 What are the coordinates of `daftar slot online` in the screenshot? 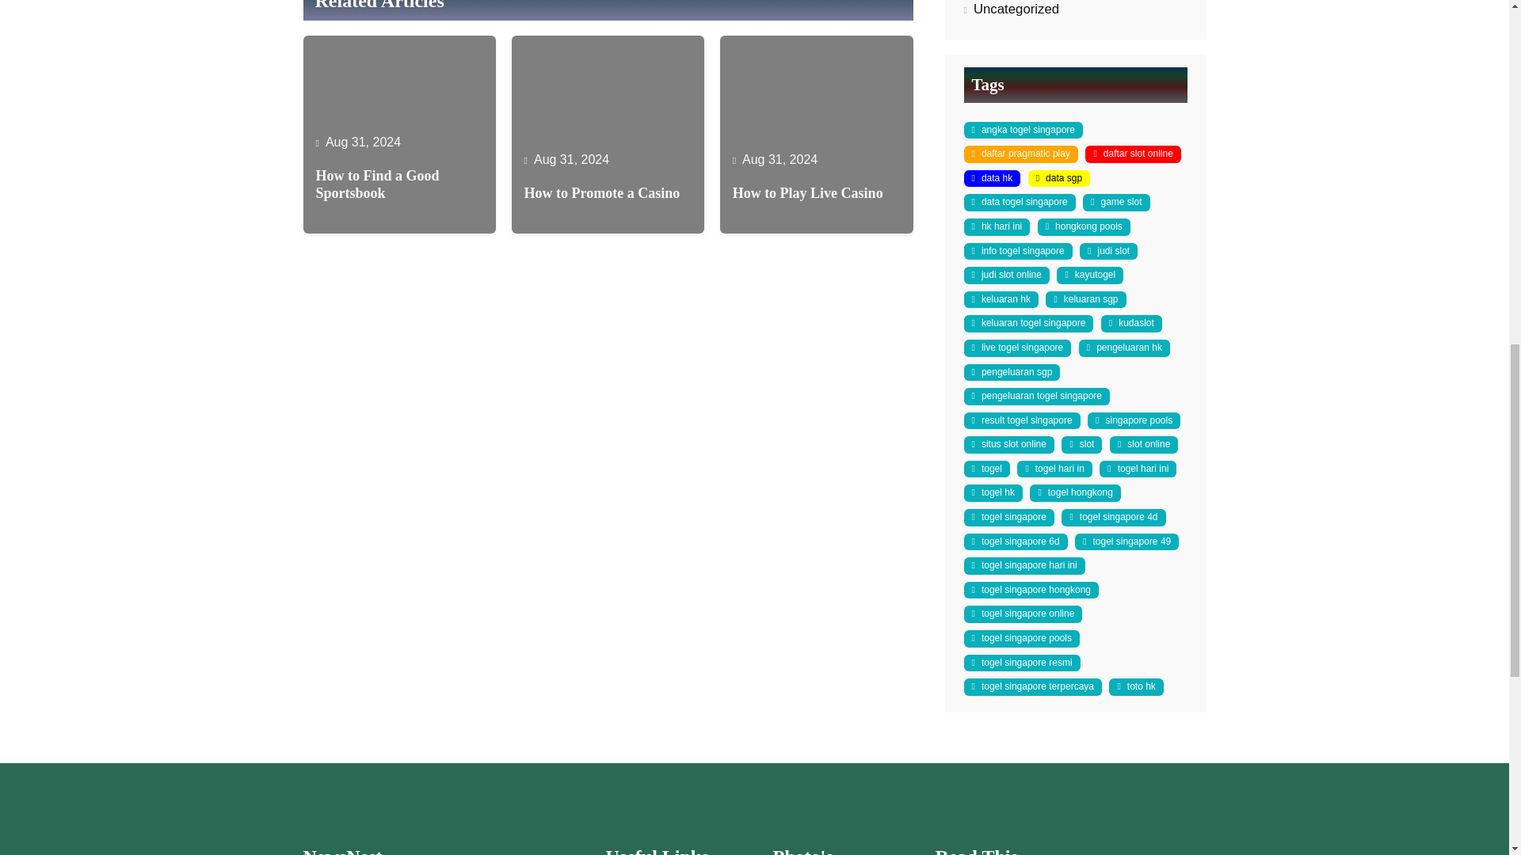 It's located at (1133, 154).